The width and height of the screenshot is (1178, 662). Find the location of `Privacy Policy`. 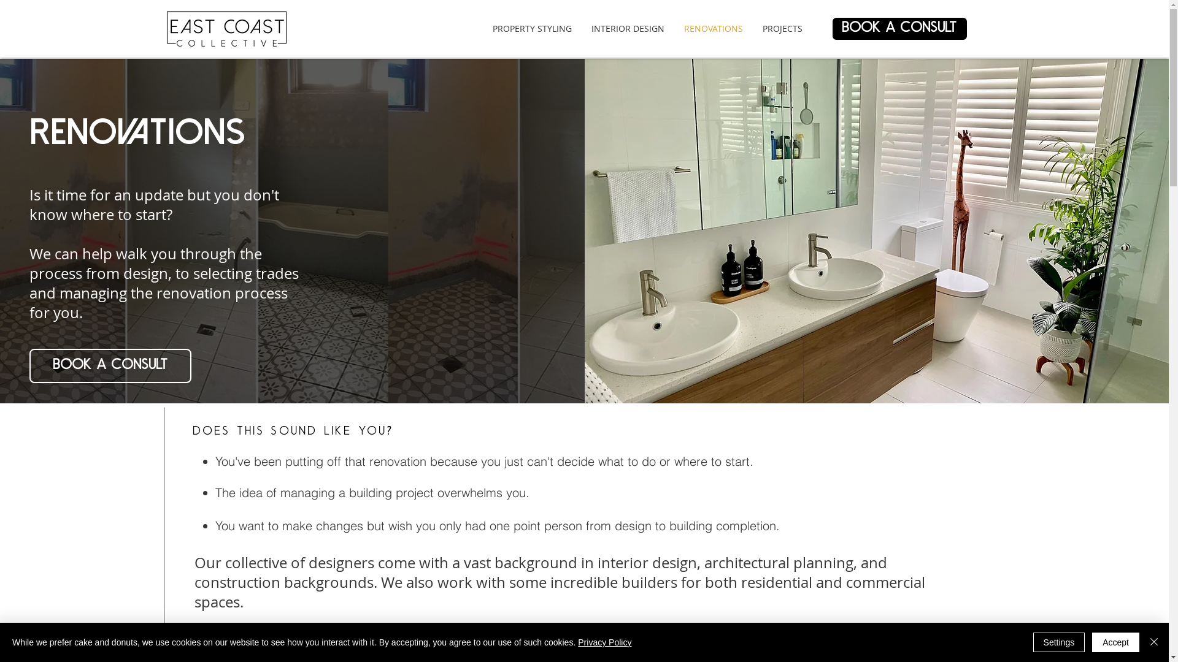

Privacy Policy is located at coordinates (605, 642).